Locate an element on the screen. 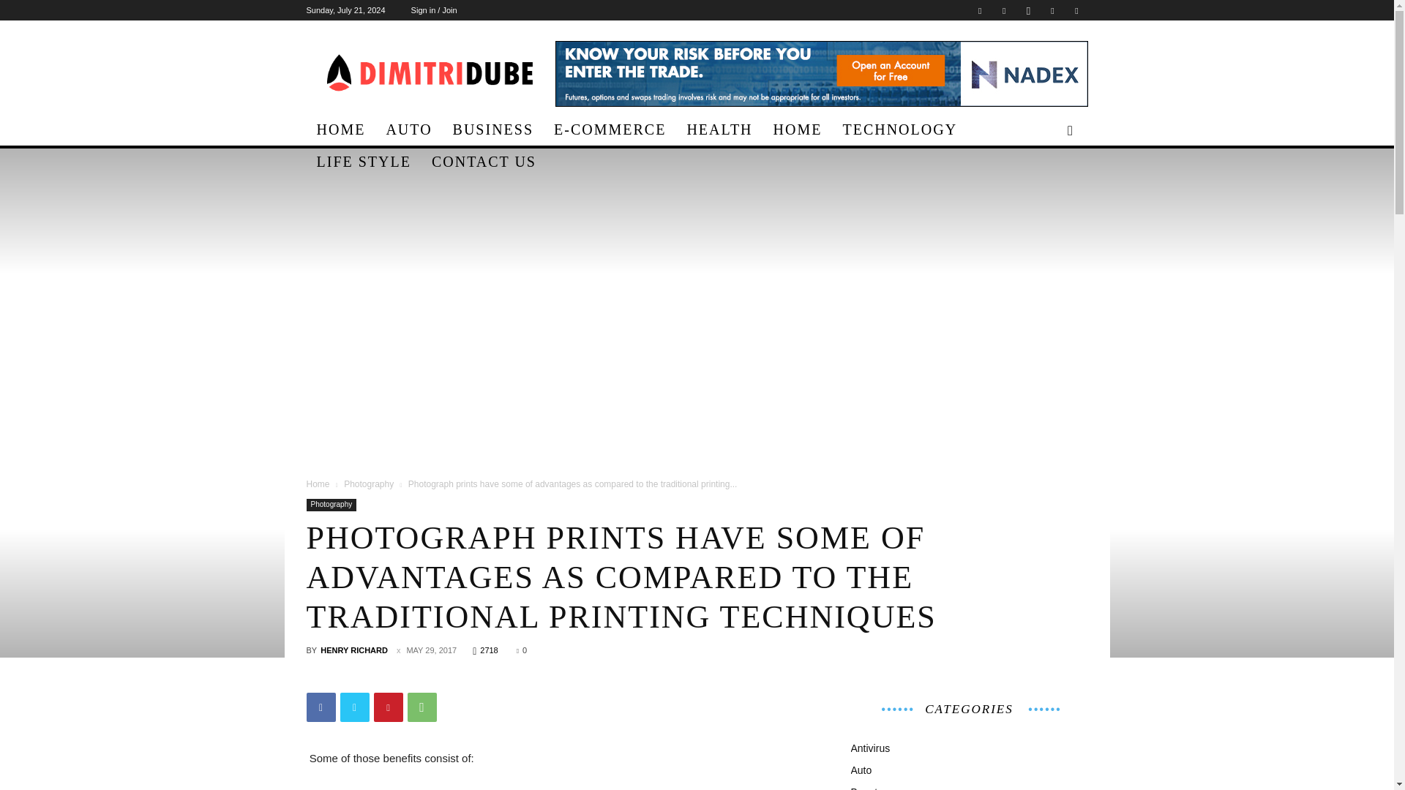 The height and width of the screenshot is (790, 1405). Pinterest is located at coordinates (388, 707).